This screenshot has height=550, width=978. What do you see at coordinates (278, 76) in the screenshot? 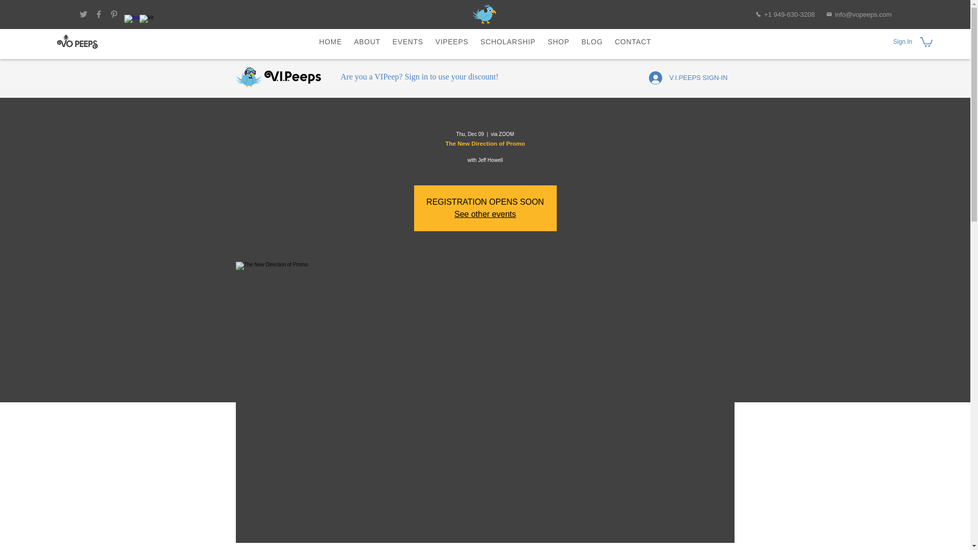
I see `JOIN NOW` at bounding box center [278, 76].